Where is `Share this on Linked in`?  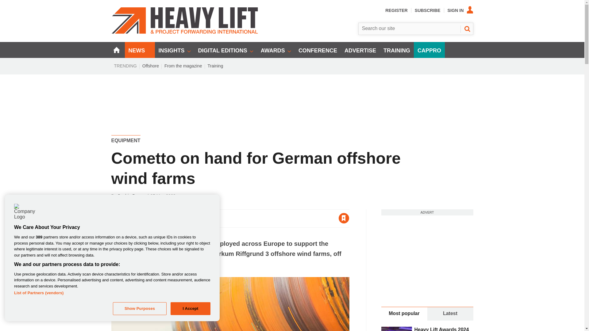 Share this on Linked in is located at coordinates (143, 218).